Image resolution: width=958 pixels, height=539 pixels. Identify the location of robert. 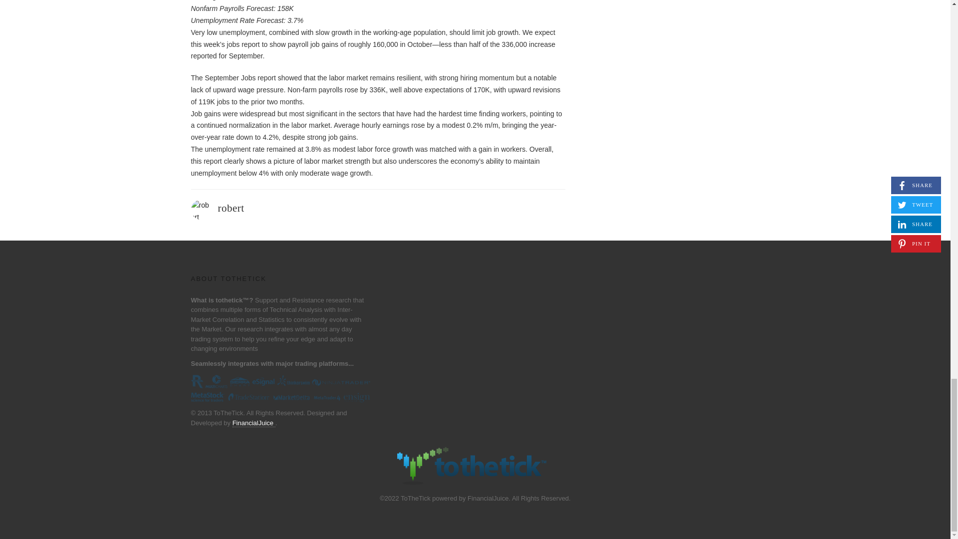
(231, 208).